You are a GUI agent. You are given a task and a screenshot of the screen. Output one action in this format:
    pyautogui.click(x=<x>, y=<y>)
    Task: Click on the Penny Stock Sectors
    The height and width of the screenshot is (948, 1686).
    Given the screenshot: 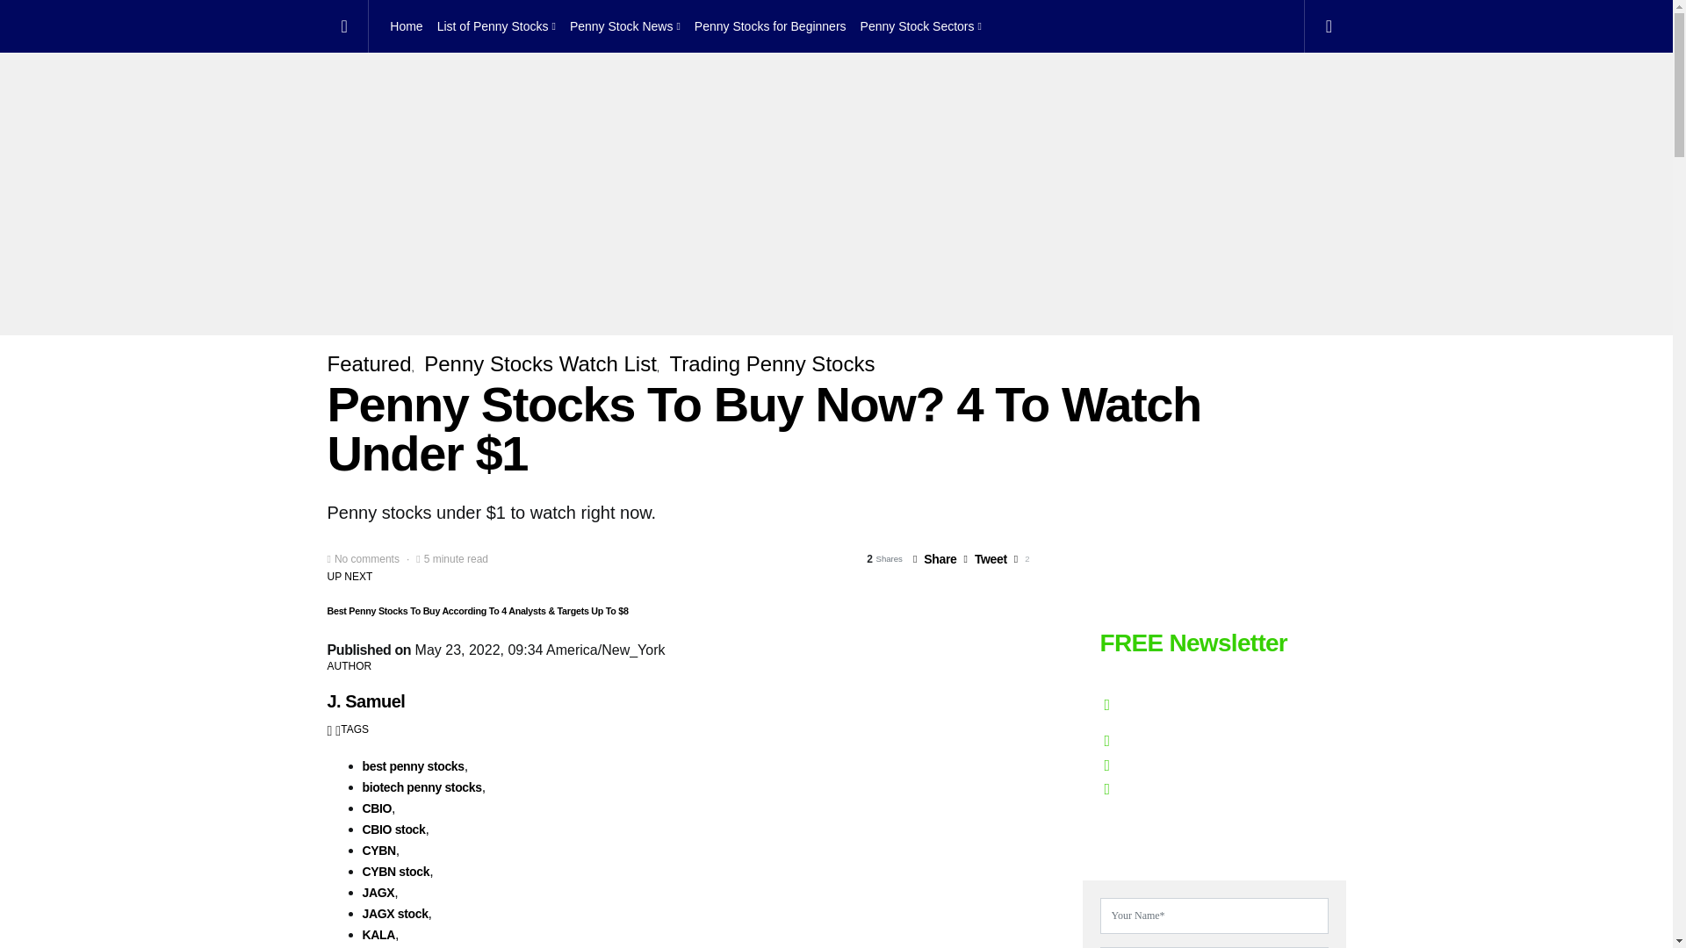 What is the action you would take?
    pyautogui.click(x=917, y=26)
    